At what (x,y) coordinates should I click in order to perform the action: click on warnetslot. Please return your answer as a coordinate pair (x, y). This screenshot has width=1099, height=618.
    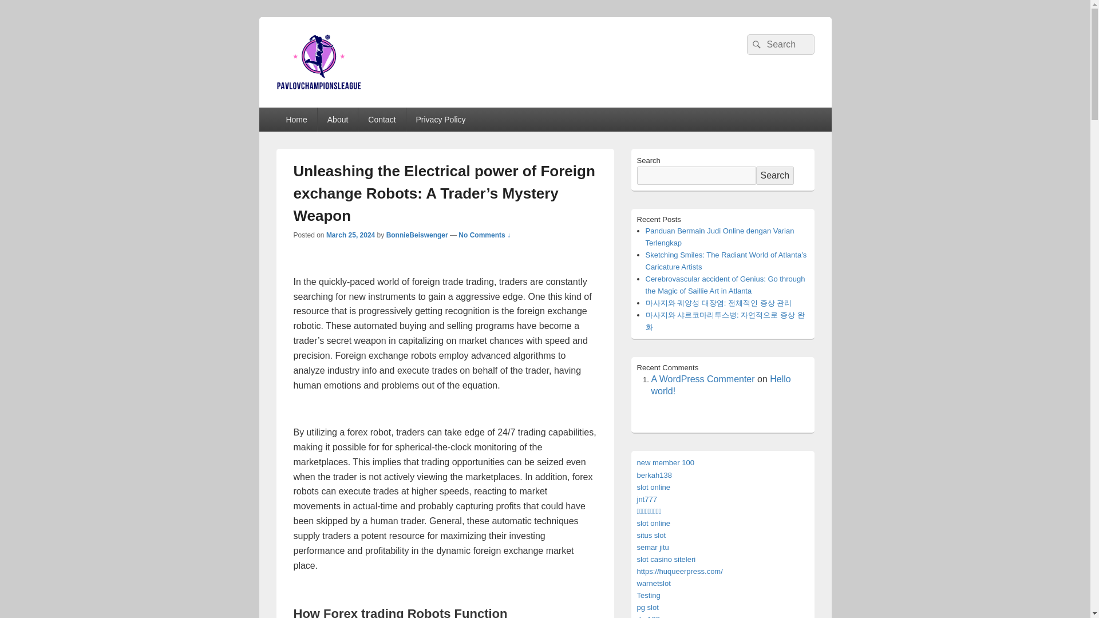
    Looking at the image, I should click on (653, 583).